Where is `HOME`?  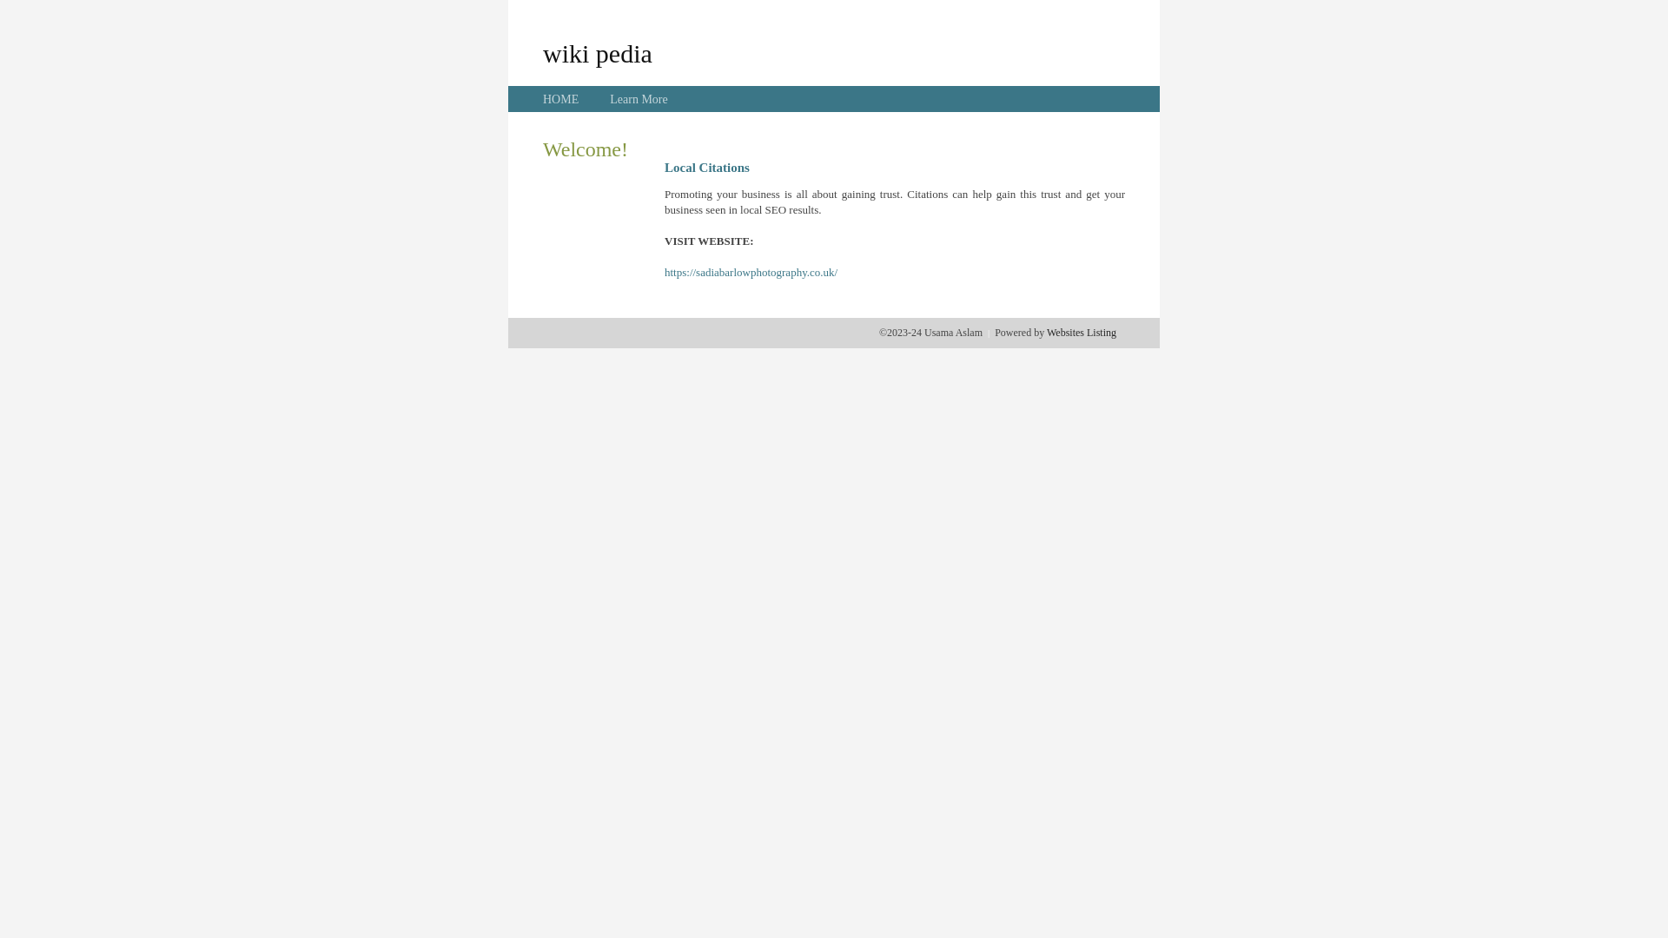
HOME is located at coordinates (561, 99).